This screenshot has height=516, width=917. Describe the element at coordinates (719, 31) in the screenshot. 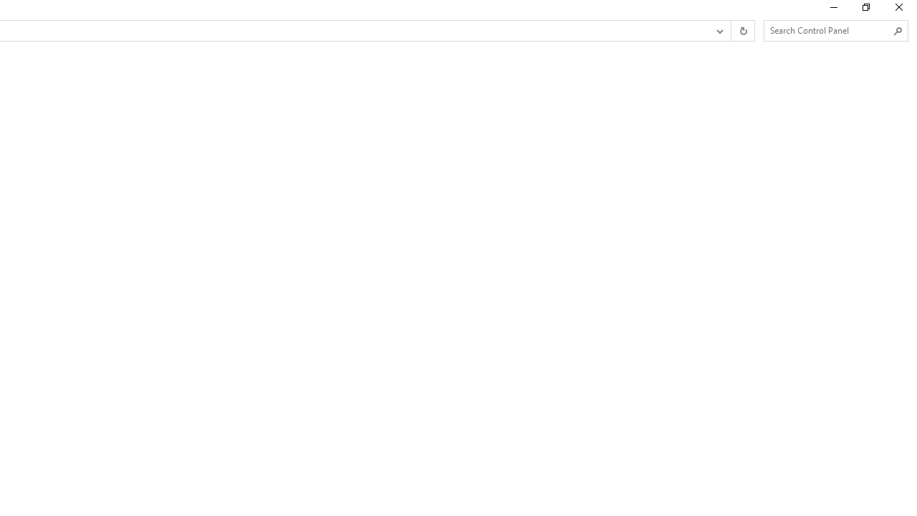

I see `Previous Locations` at that location.